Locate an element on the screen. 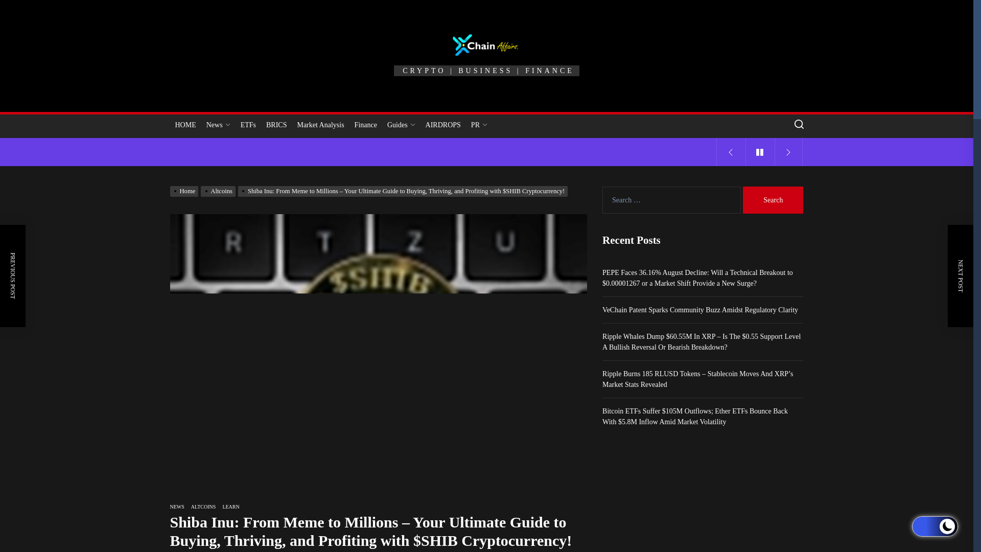 The height and width of the screenshot is (552, 981). Home is located at coordinates (185, 191).